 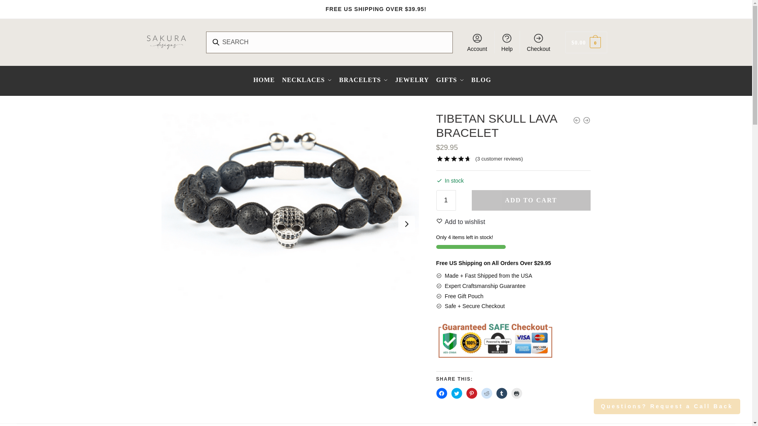 I want to click on Account, so click(x=477, y=42).